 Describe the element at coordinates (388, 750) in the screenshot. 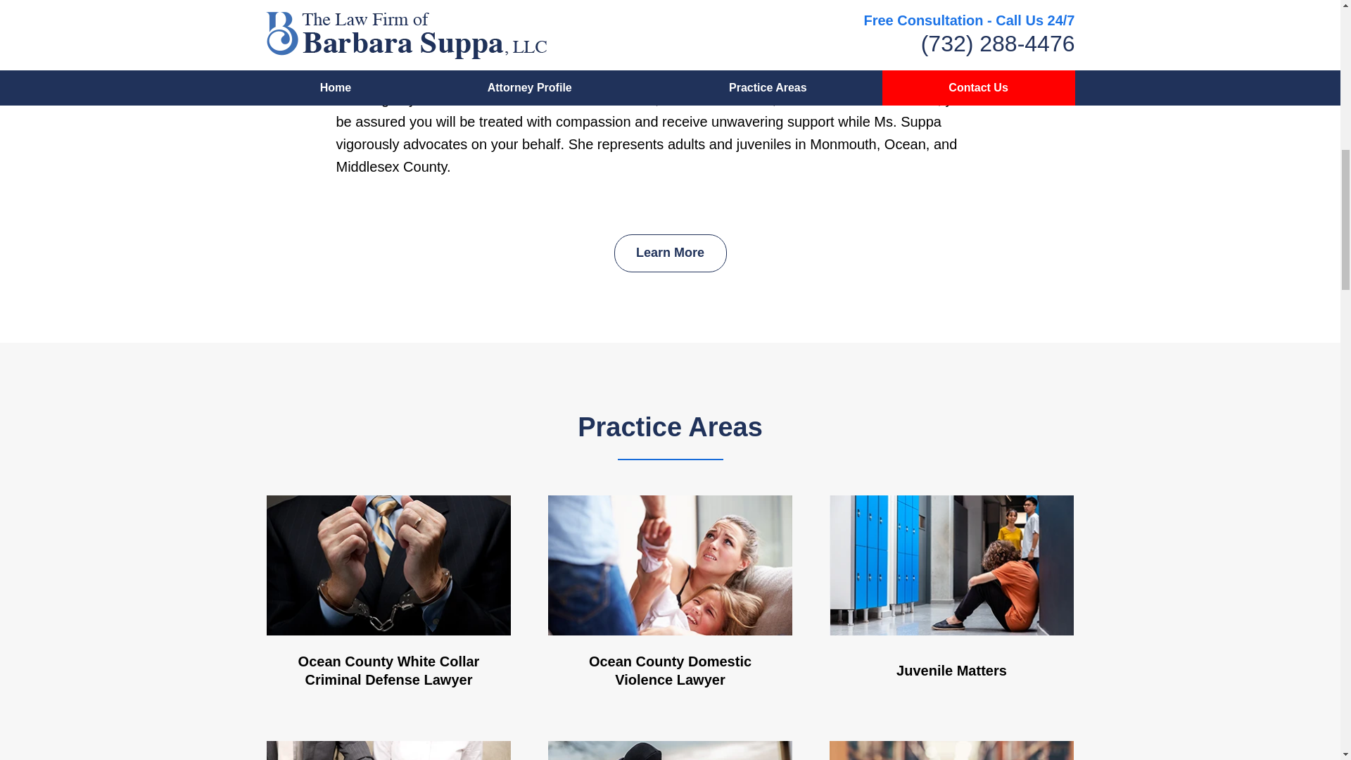

I see `Ocean County Sex Crimes Lawyer` at that location.